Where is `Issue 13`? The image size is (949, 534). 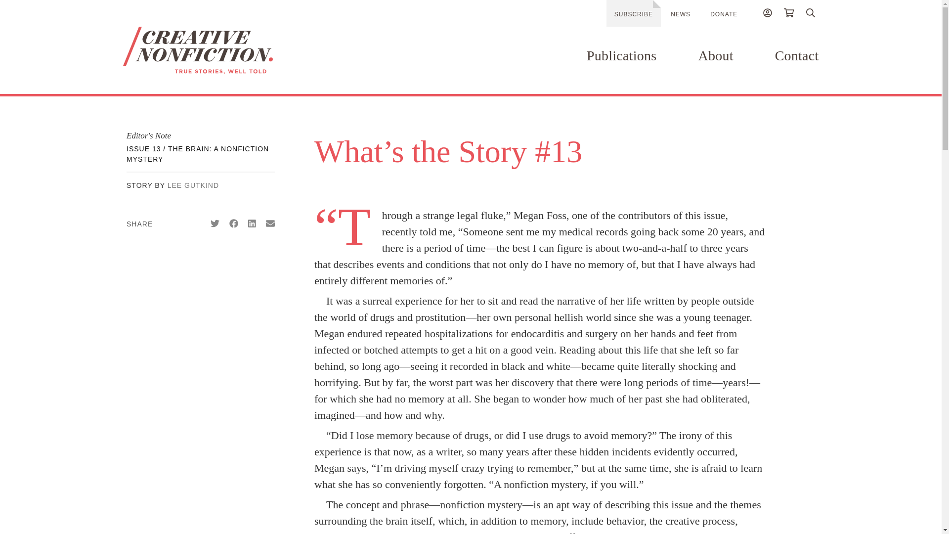 Issue 13 is located at coordinates (197, 154).